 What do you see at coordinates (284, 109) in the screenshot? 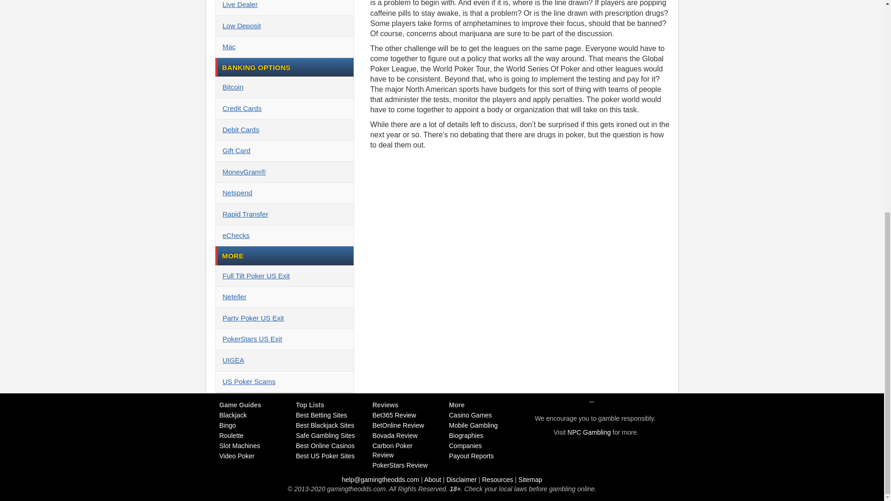
I see `Credit Cards` at bounding box center [284, 109].